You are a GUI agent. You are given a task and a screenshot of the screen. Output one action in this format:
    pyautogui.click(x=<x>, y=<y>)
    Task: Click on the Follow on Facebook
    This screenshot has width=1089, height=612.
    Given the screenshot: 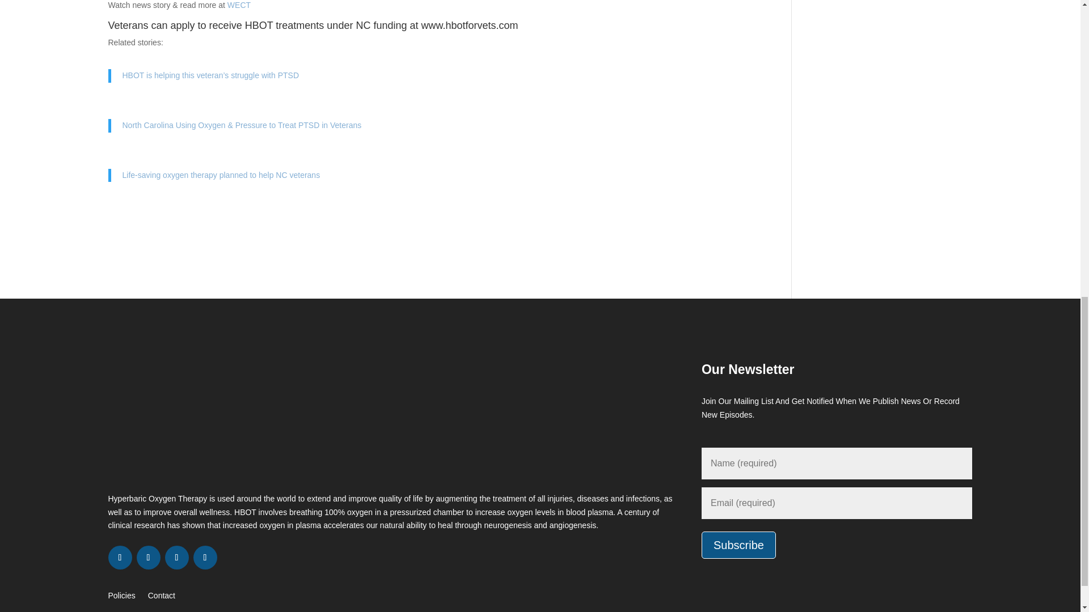 What is the action you would take?
    pyautogui.click(x=120, y=558)
    